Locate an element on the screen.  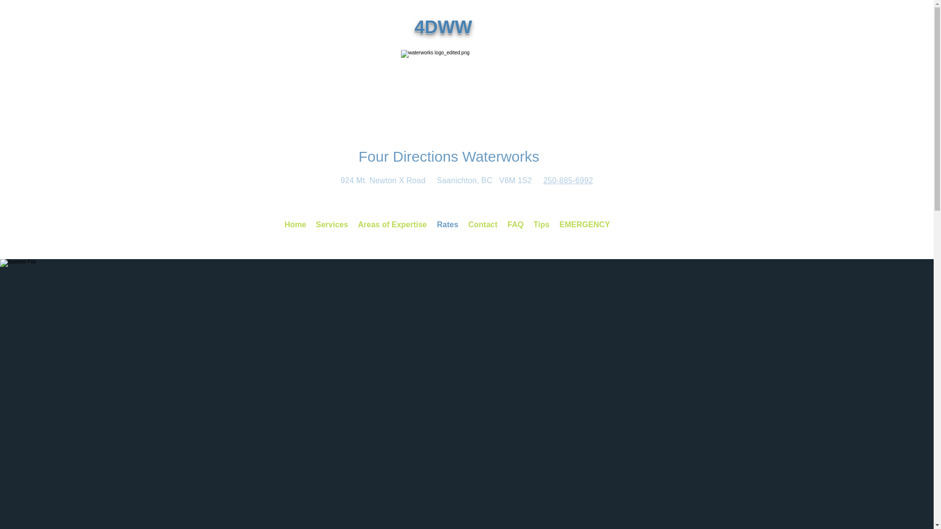
Areas of Expertise is located at coordinates (392, 225).